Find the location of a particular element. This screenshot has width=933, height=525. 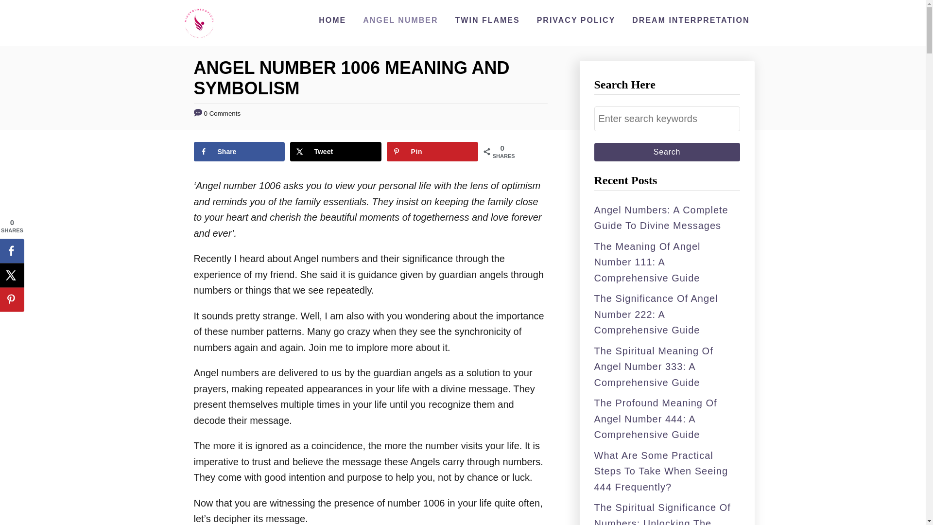

TWIN FLAMES is located at coordinates (487, 20).